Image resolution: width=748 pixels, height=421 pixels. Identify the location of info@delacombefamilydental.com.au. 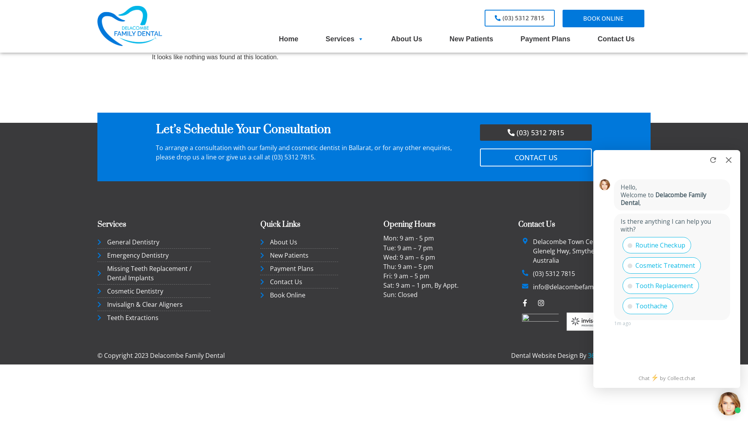
(587, 287).